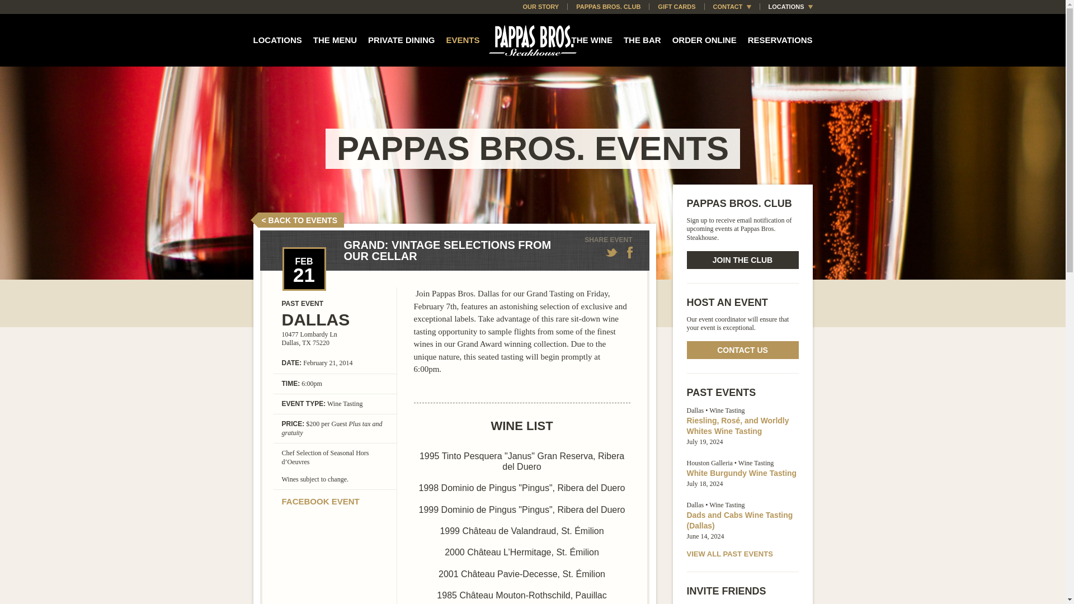 Image resolution: width=1074 pixels, height=604 pixels. What do you see at coordinates (321, 501) in the screenshot?
I see `FACEBOOK EVENT` at bounding box center [321, 501].